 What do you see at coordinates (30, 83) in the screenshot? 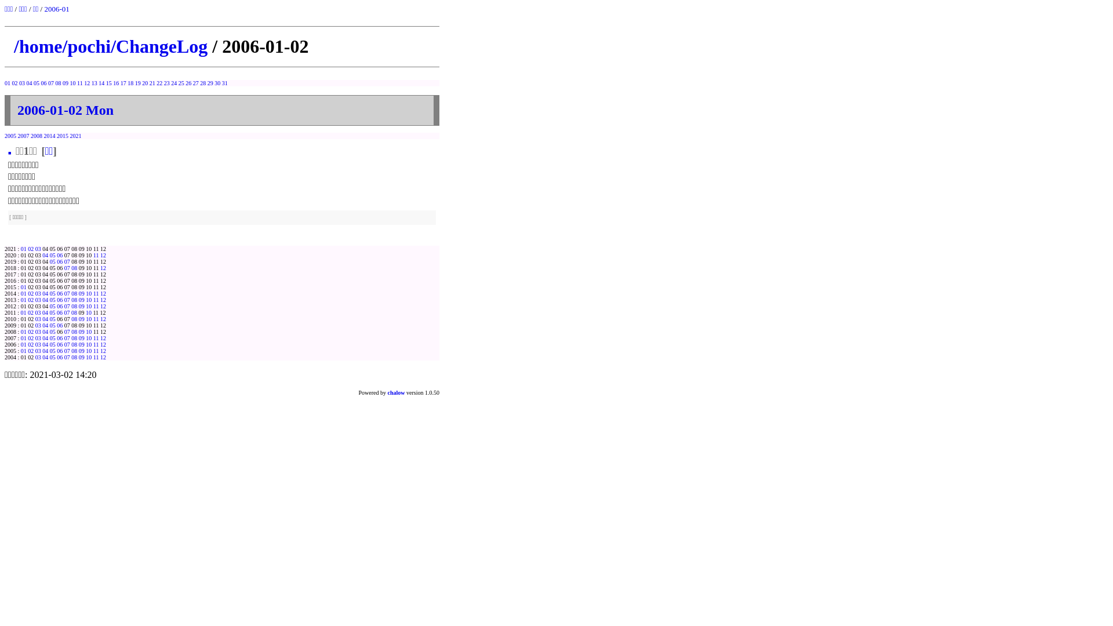
I see `04` at bounding box center [30, 83].